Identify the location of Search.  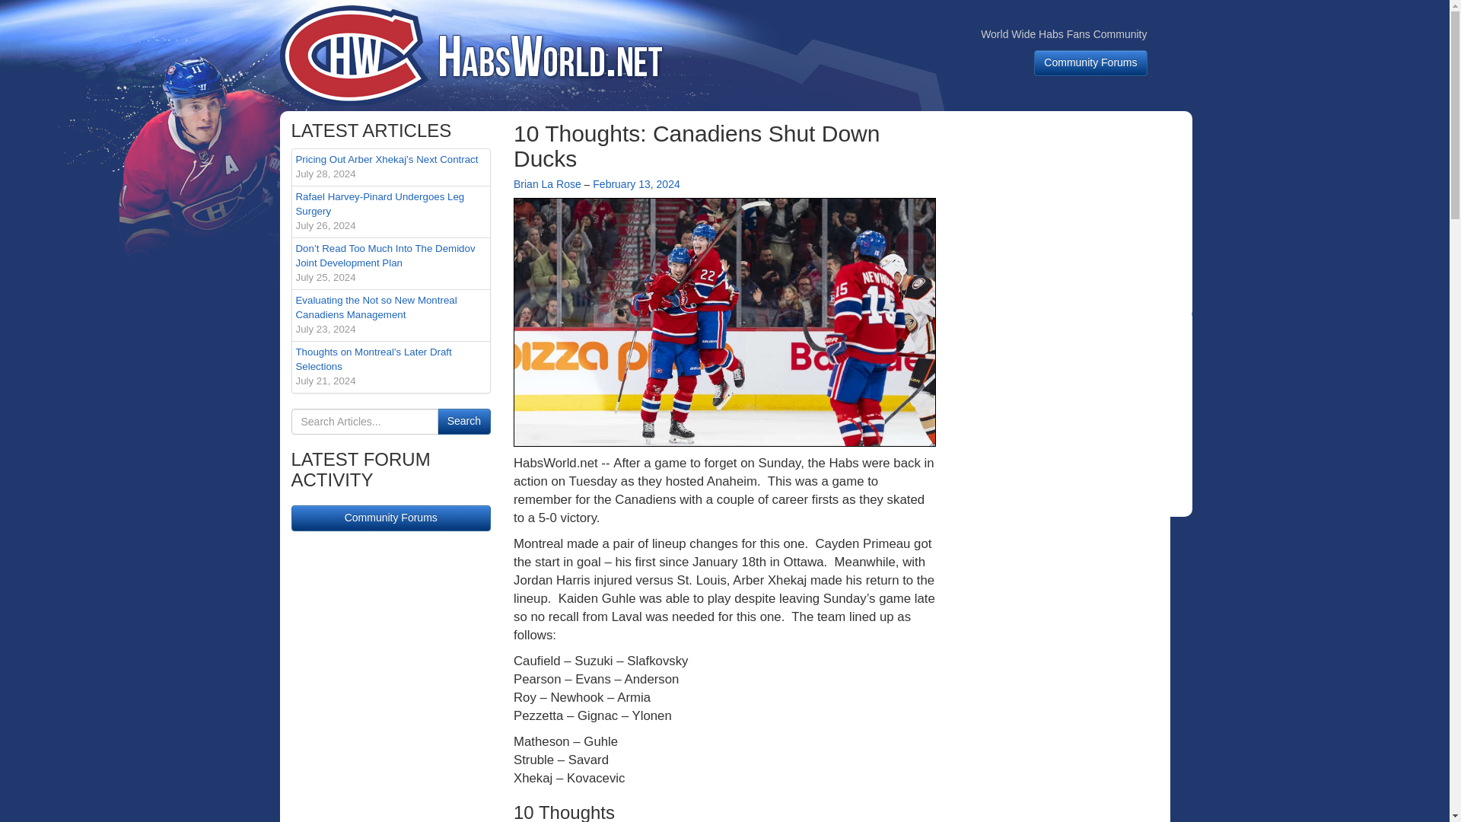
(1072, 216).